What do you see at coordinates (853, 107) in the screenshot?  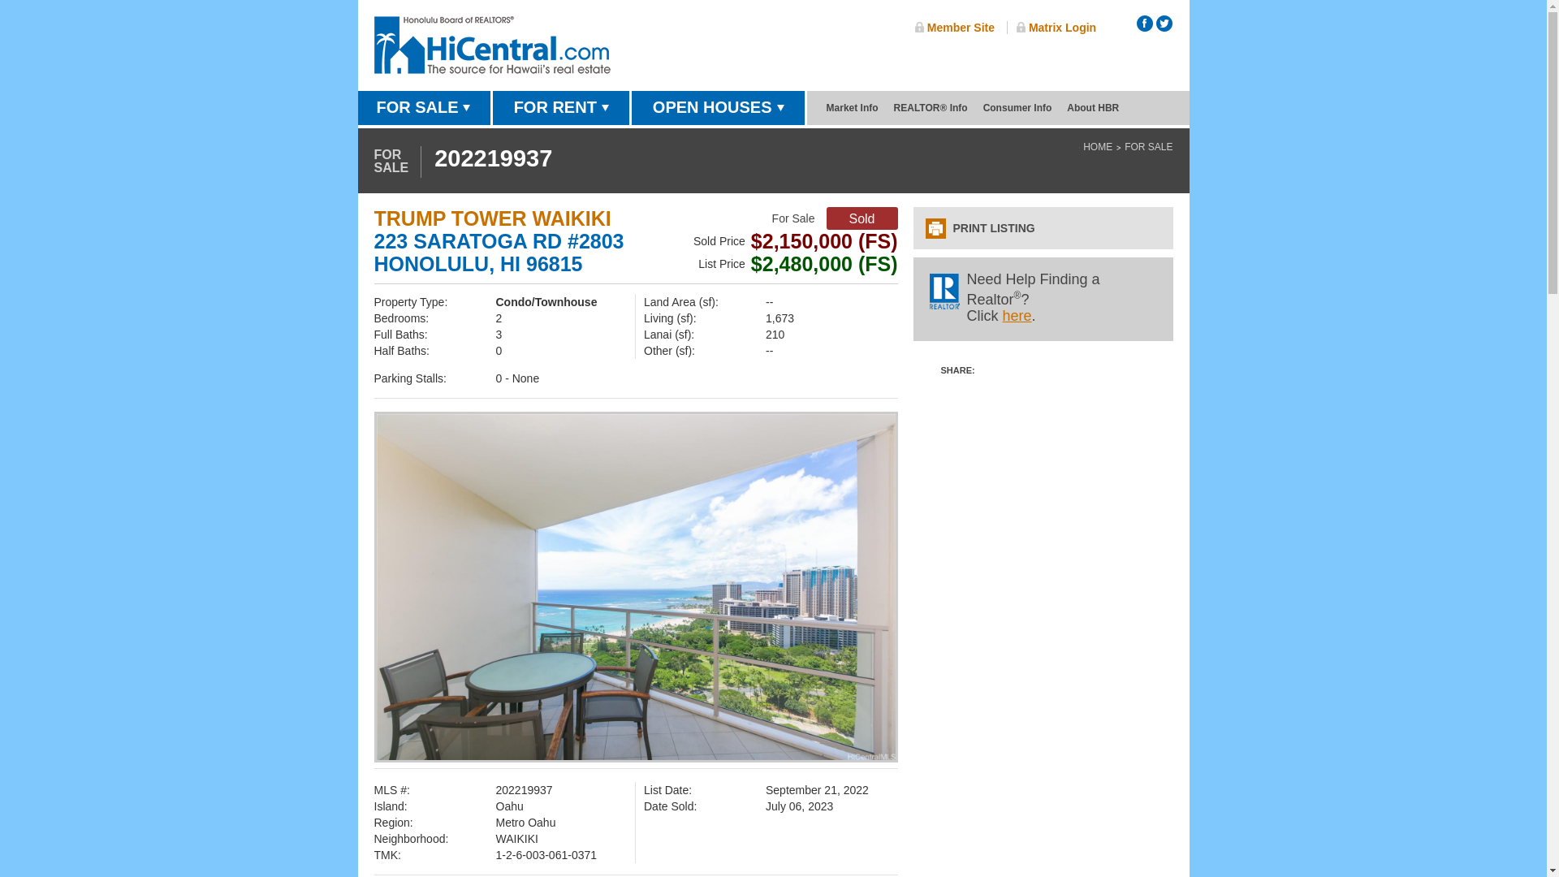 I see `Market Info` at bounding box center [853, 107].